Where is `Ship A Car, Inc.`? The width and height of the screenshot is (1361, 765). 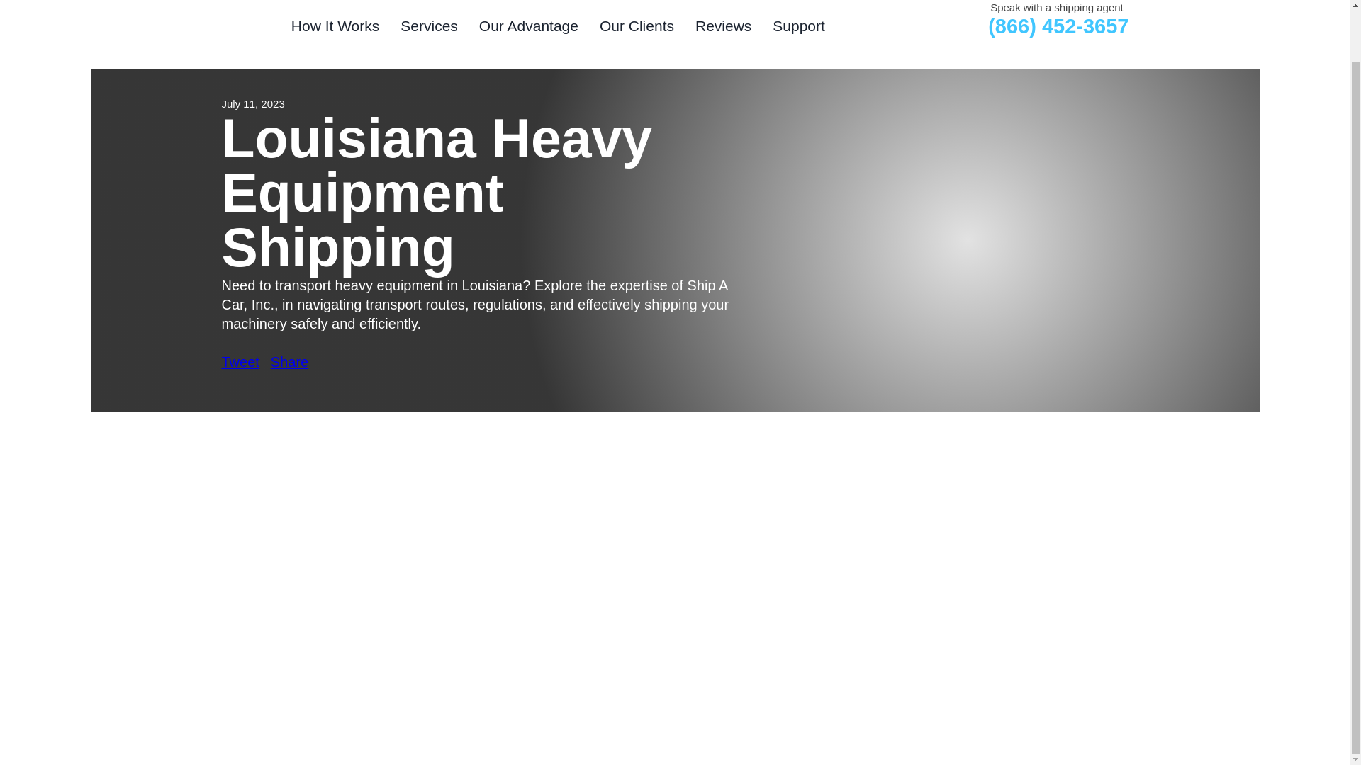
Ship A Car, Inc. is located at coordinates (244, 25).